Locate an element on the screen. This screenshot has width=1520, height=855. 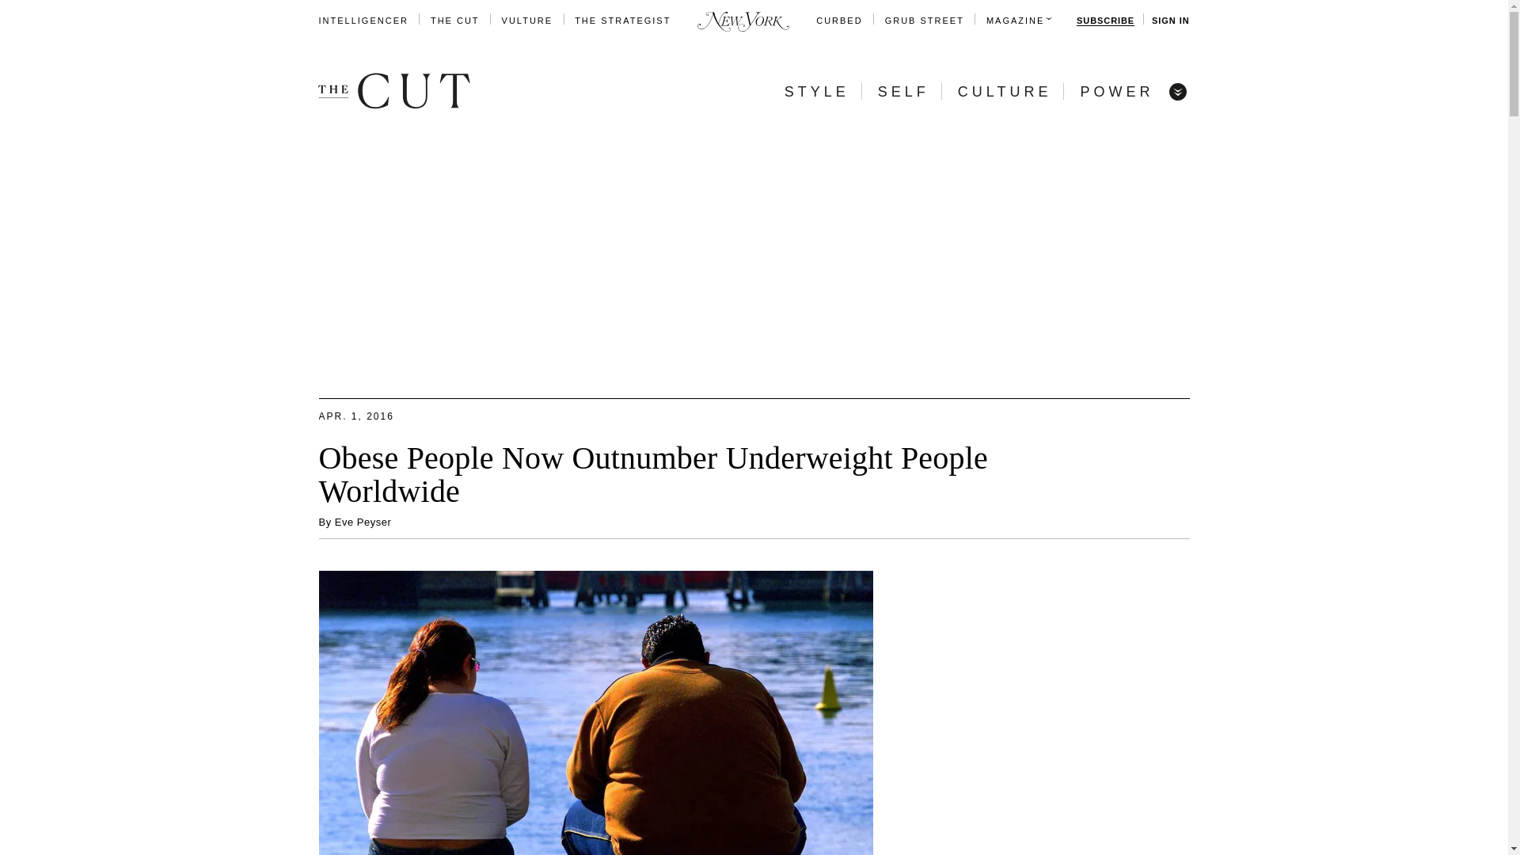
THE STRATEGIST is located at coordinates (622, 21).